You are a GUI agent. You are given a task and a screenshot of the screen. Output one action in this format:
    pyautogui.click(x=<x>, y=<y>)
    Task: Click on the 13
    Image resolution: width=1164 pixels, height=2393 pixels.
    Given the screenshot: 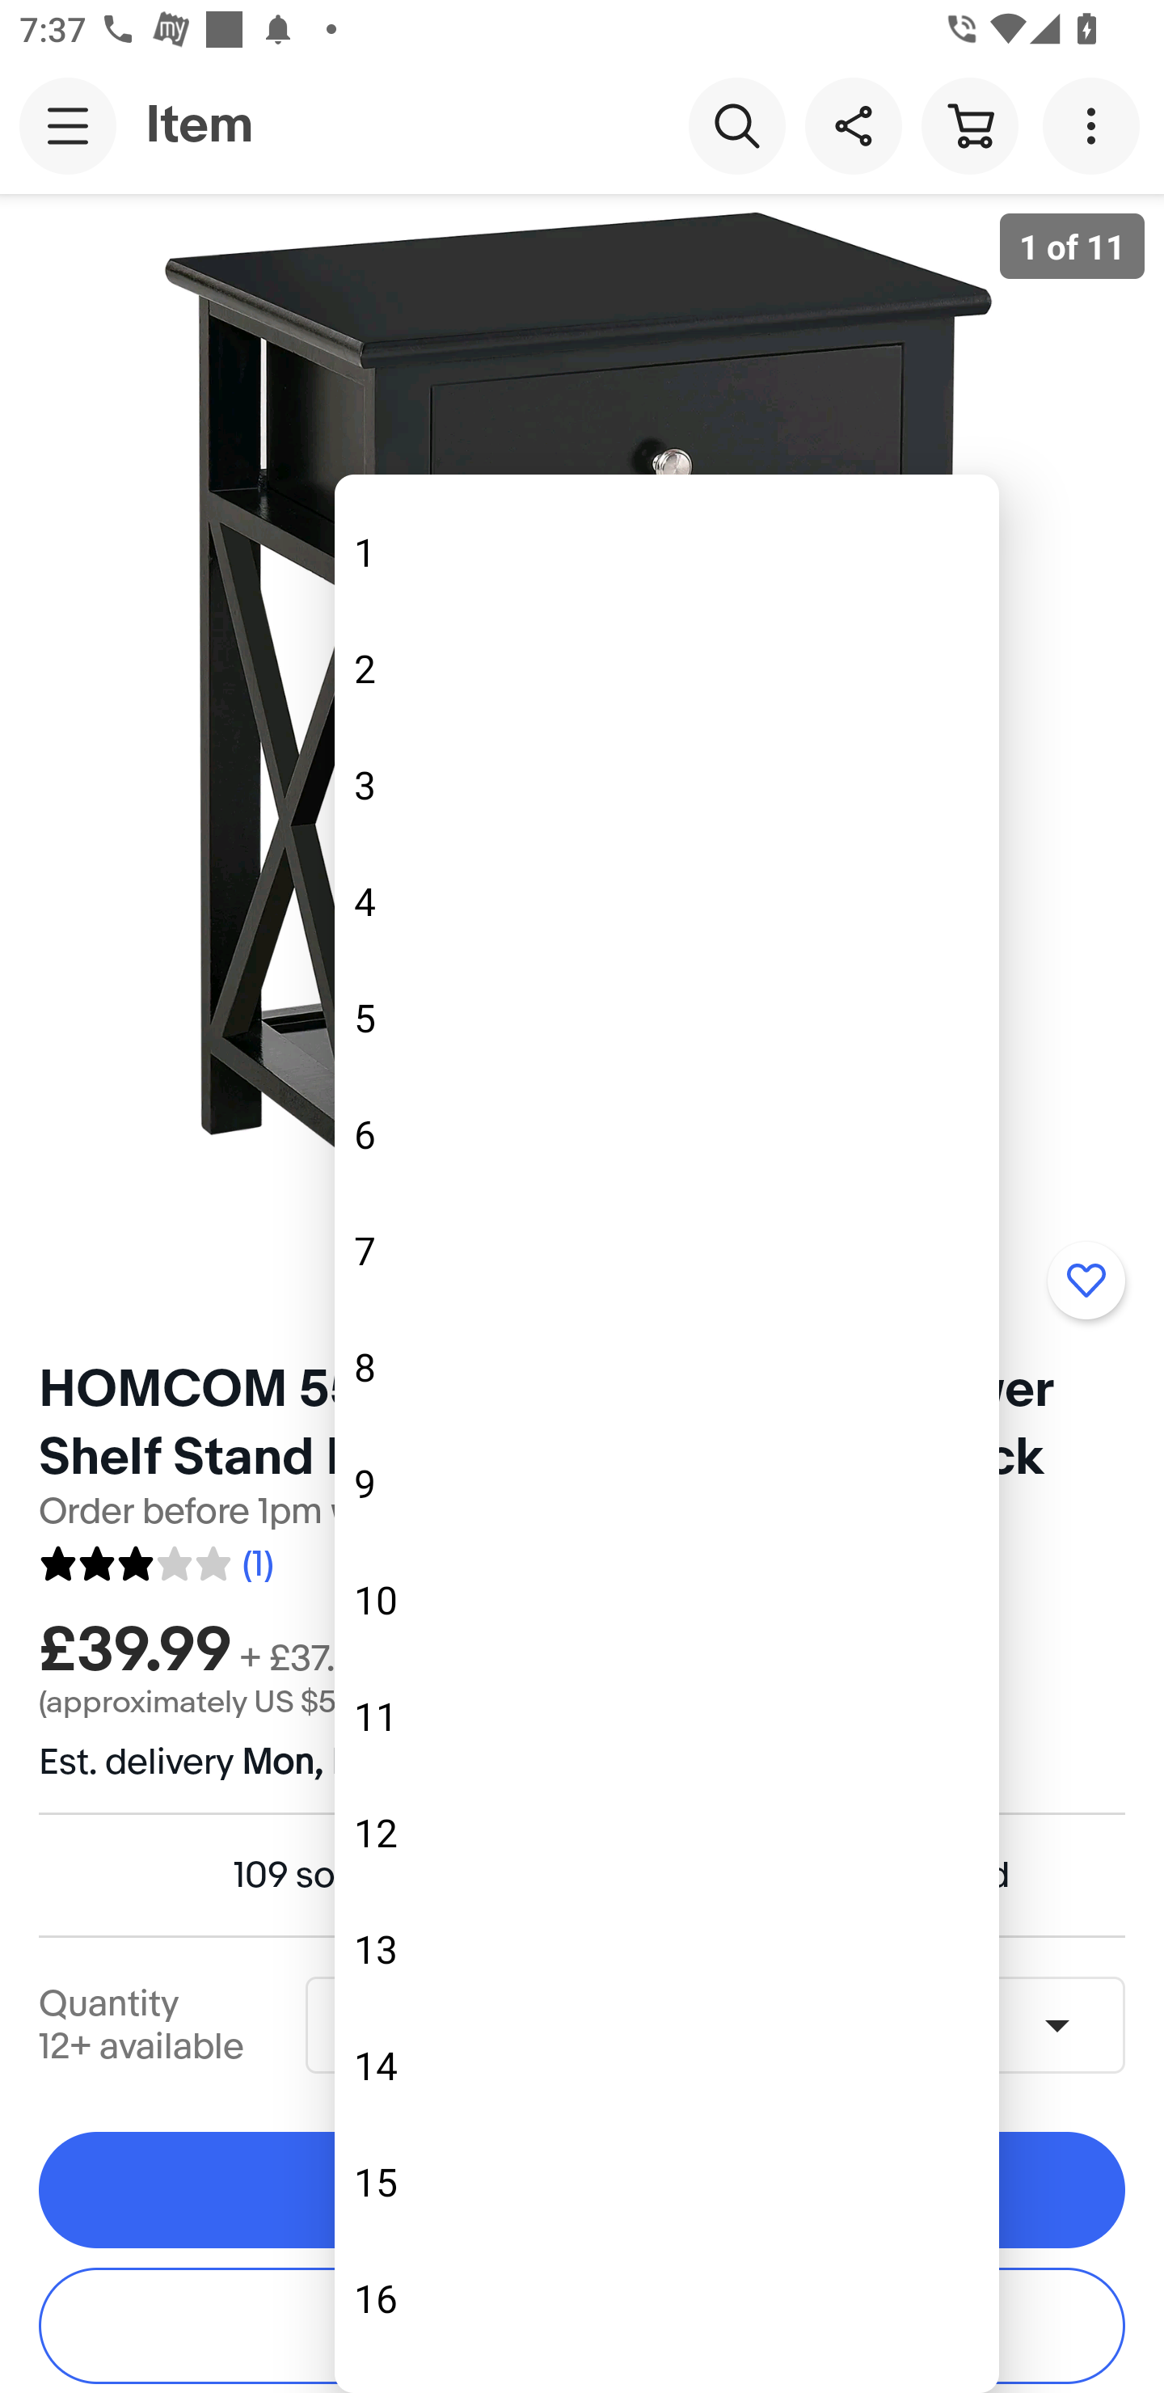 What is the action you would take?
    pyautogui.click(x=666, y=1948)
    